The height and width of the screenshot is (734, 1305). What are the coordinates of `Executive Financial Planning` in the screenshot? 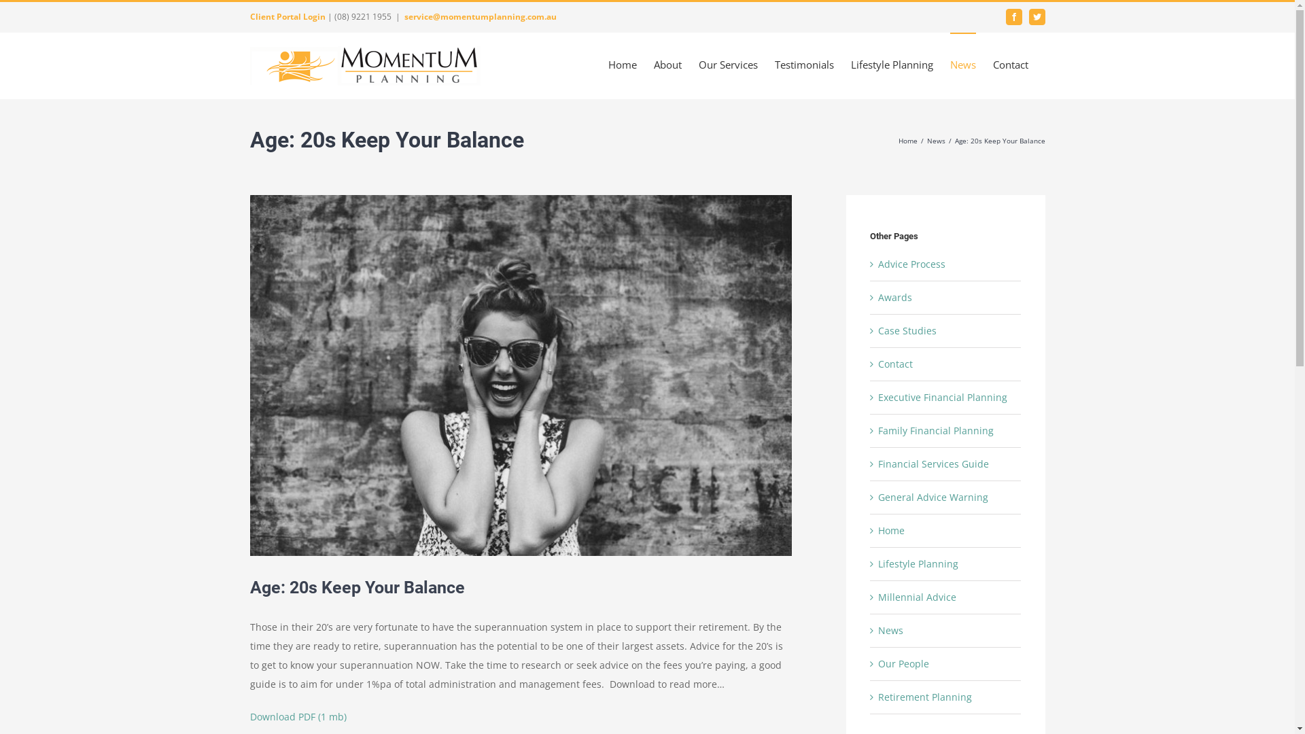 It's located at (943, 397).